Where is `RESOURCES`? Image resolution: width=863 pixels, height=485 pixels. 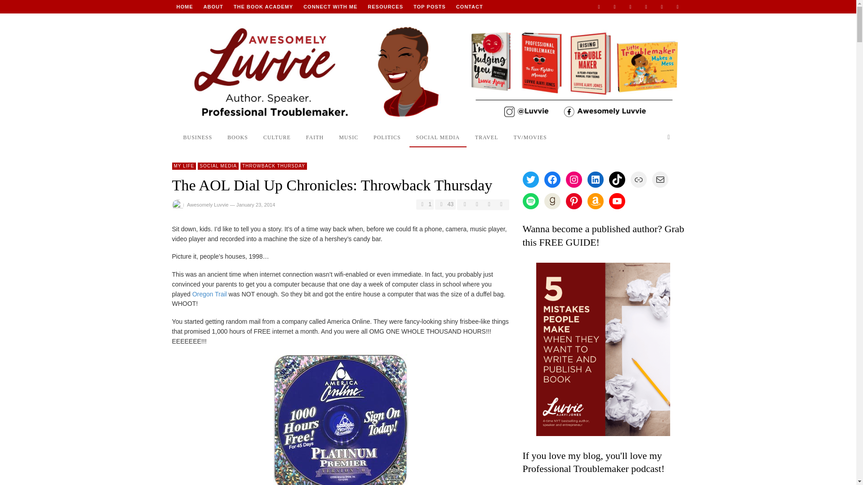 RESOURCES is located at coordinates (385, 7).